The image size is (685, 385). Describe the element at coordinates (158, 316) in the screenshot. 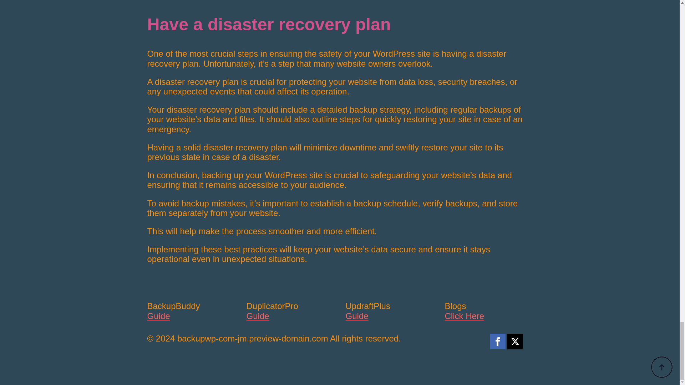

I see `Guide` at that location.